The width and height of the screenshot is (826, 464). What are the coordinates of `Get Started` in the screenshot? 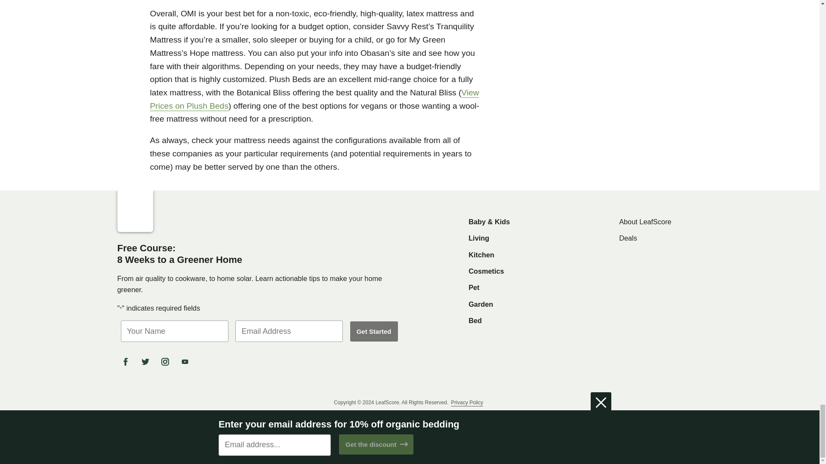 It's located at (374, 331).